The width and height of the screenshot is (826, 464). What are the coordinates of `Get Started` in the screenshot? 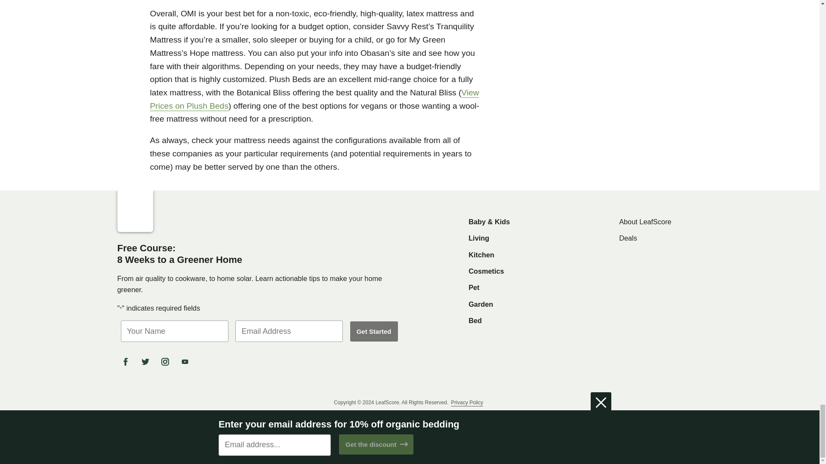 It's located at (374, 331).